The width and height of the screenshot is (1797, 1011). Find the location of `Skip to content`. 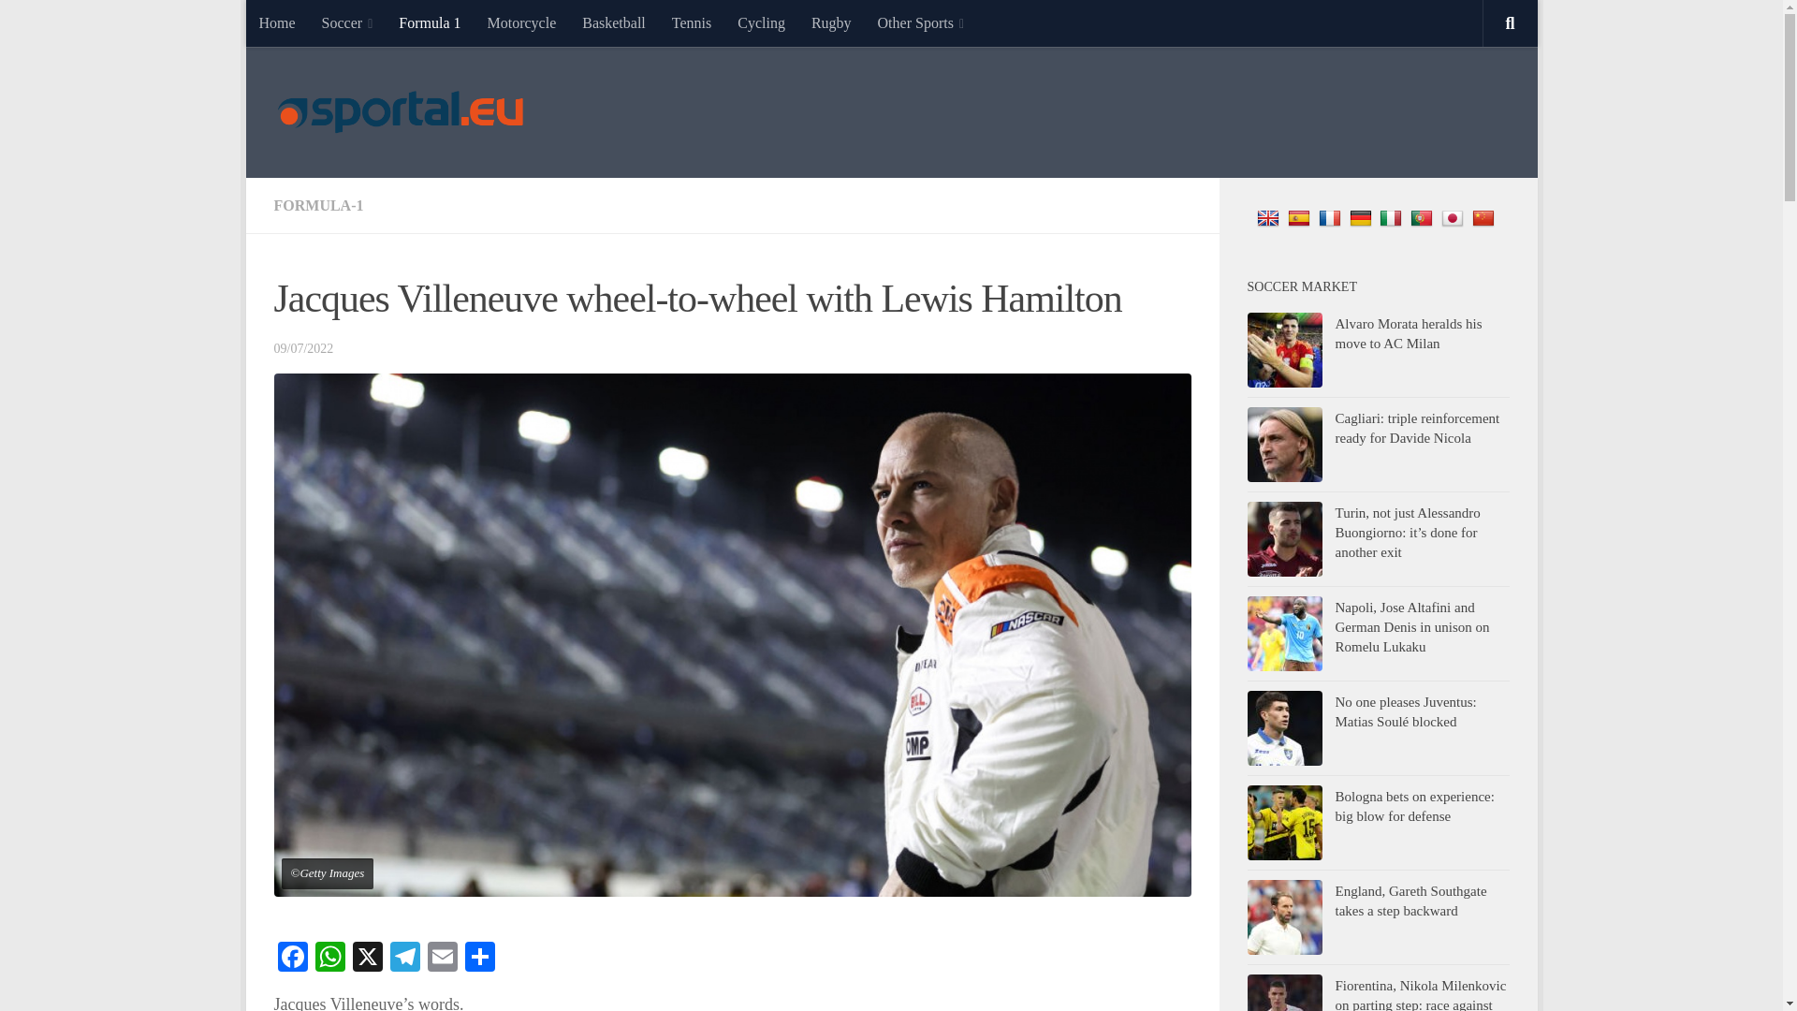

Skip to content is located at coordinates (318, 25).